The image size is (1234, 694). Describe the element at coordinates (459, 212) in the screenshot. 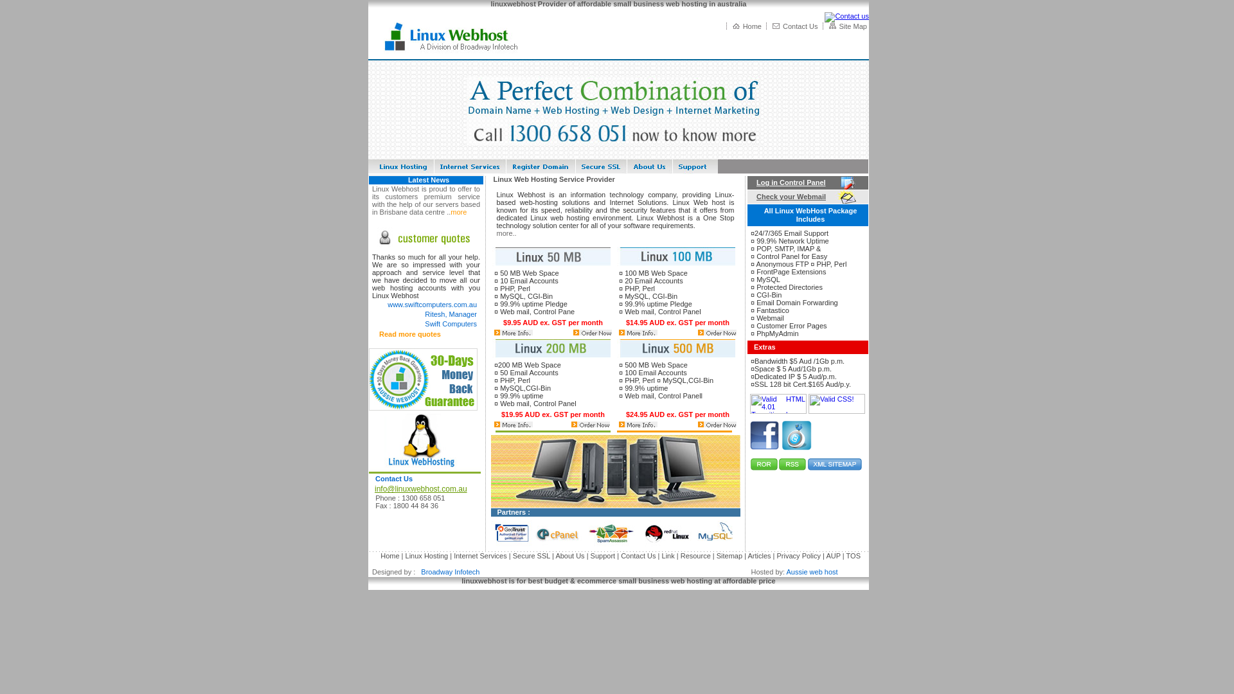

I see `more` at that location.